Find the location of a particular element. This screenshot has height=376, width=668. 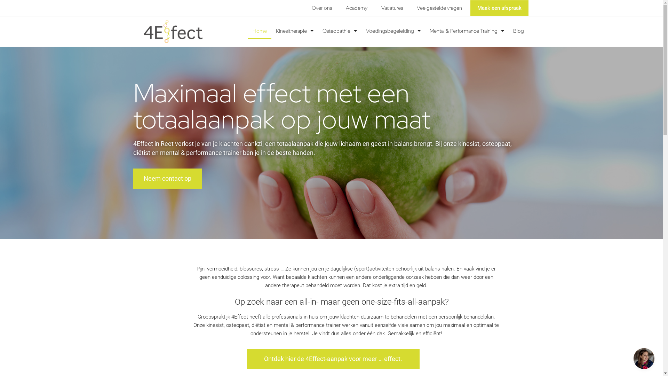

Voedingsbegeleiding is located at coordinates (393, 31).